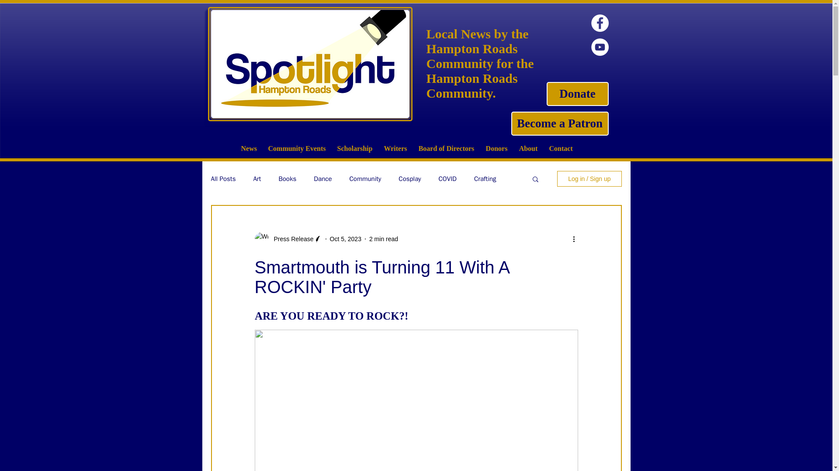 The image size is (839, 471). What do you see at coordinates (485, 178) in the screenshot?
I see `Crafting` at bounding box center [485, 178].